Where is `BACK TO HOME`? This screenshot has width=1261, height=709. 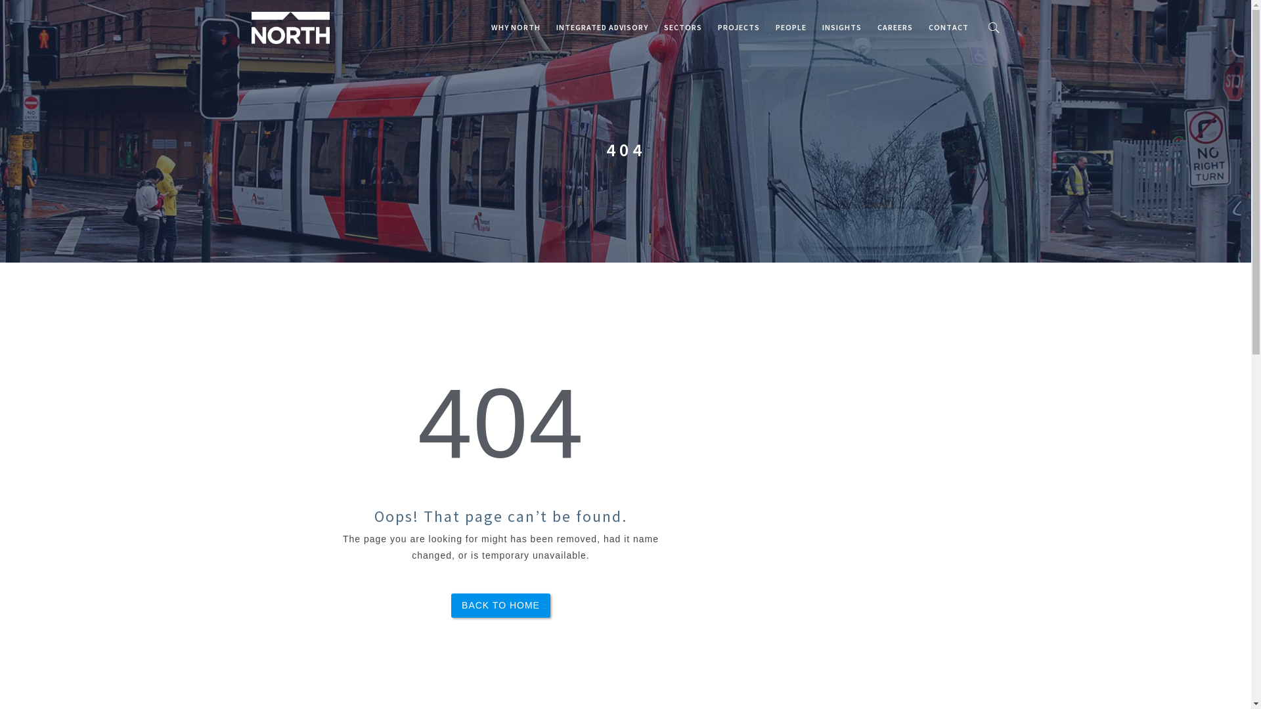
BACK TO HOME is located at coordinates (500, 605).